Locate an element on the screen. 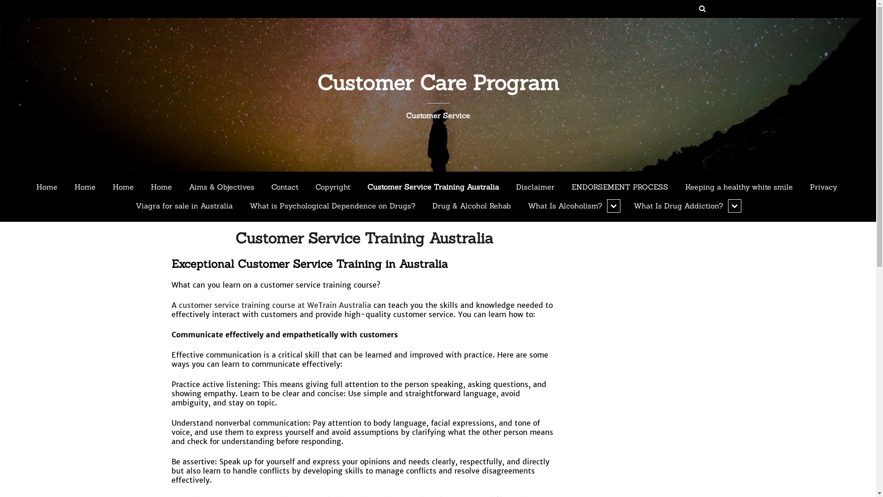 The image size is (883, 497). Customer Service Training Australia is located at coordinates (364, 238).